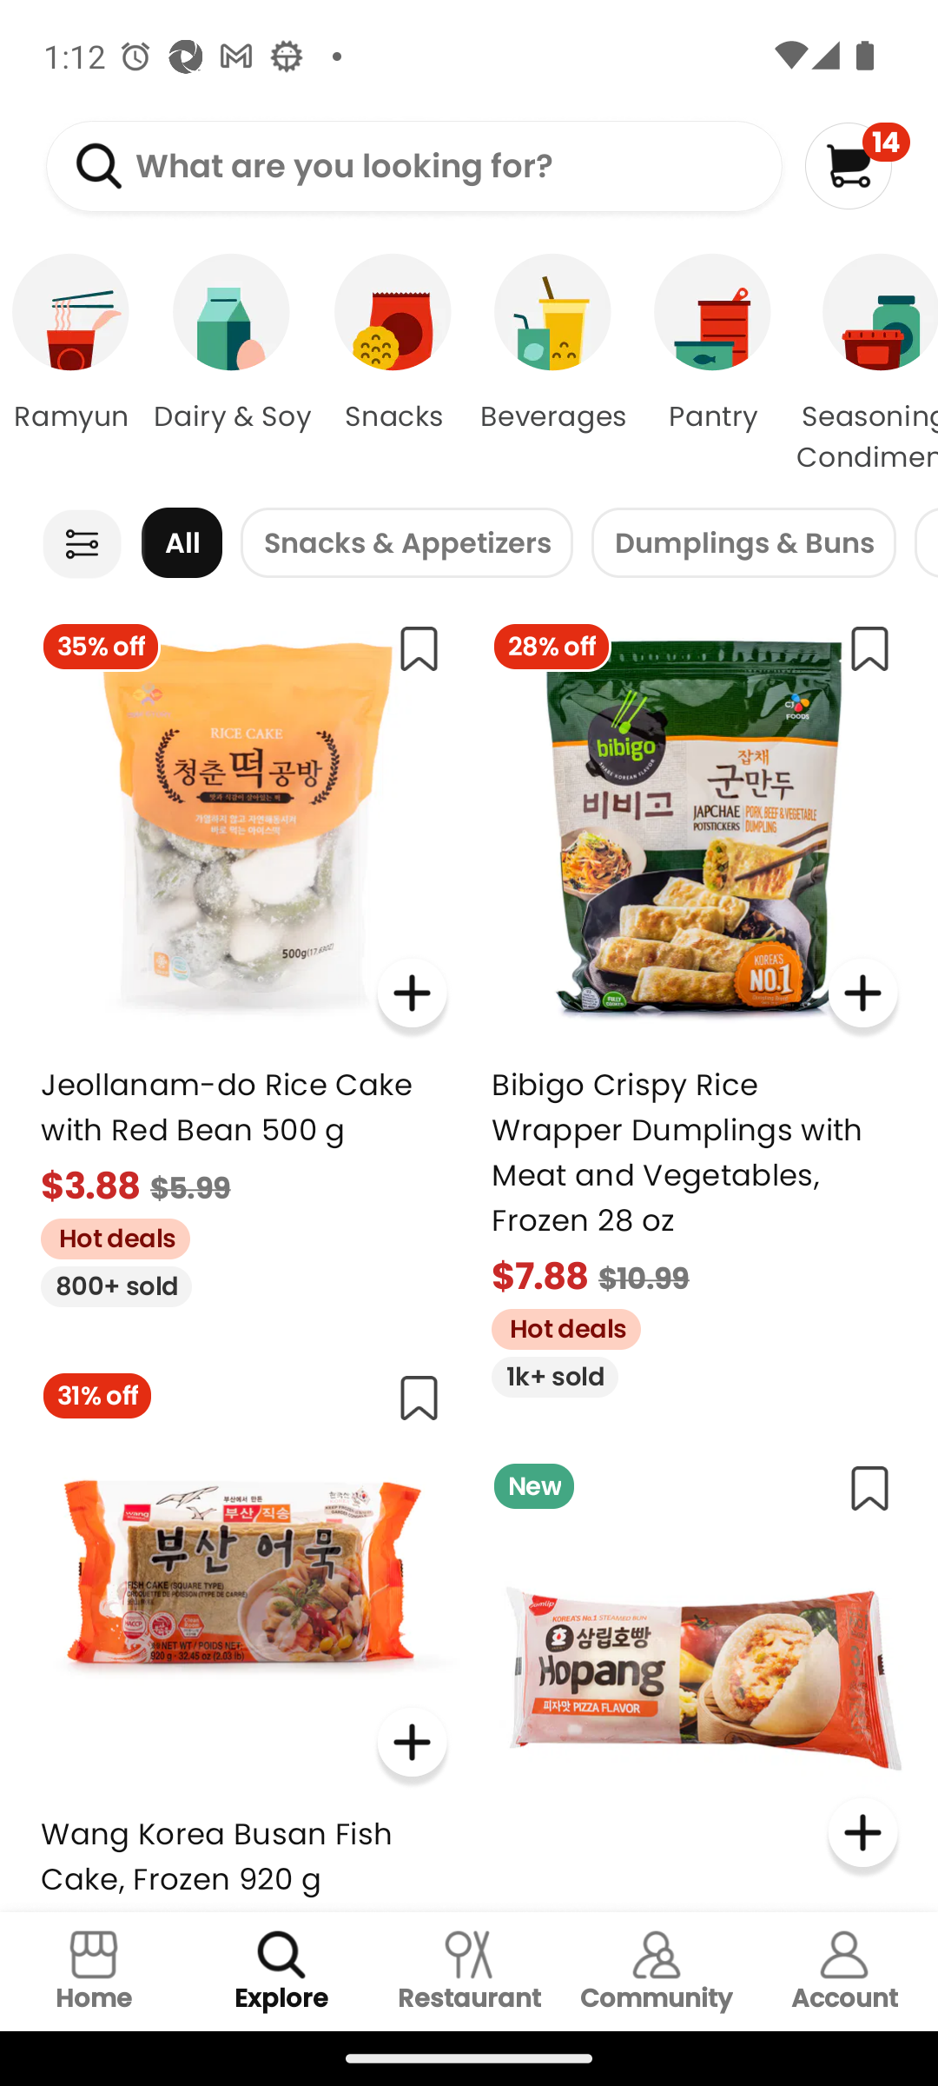  What do you see at coordinates (695, 1677) in the screenshot?
I see `New SAMLIP Steamed Bun-Pizza 85-255 g` at bounding box center [695, 1677].